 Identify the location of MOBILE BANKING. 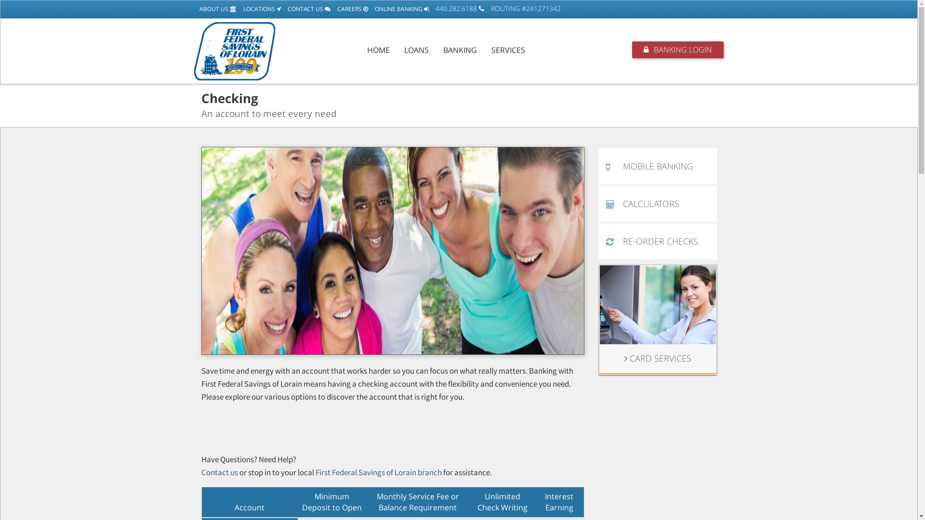
(657, 167).